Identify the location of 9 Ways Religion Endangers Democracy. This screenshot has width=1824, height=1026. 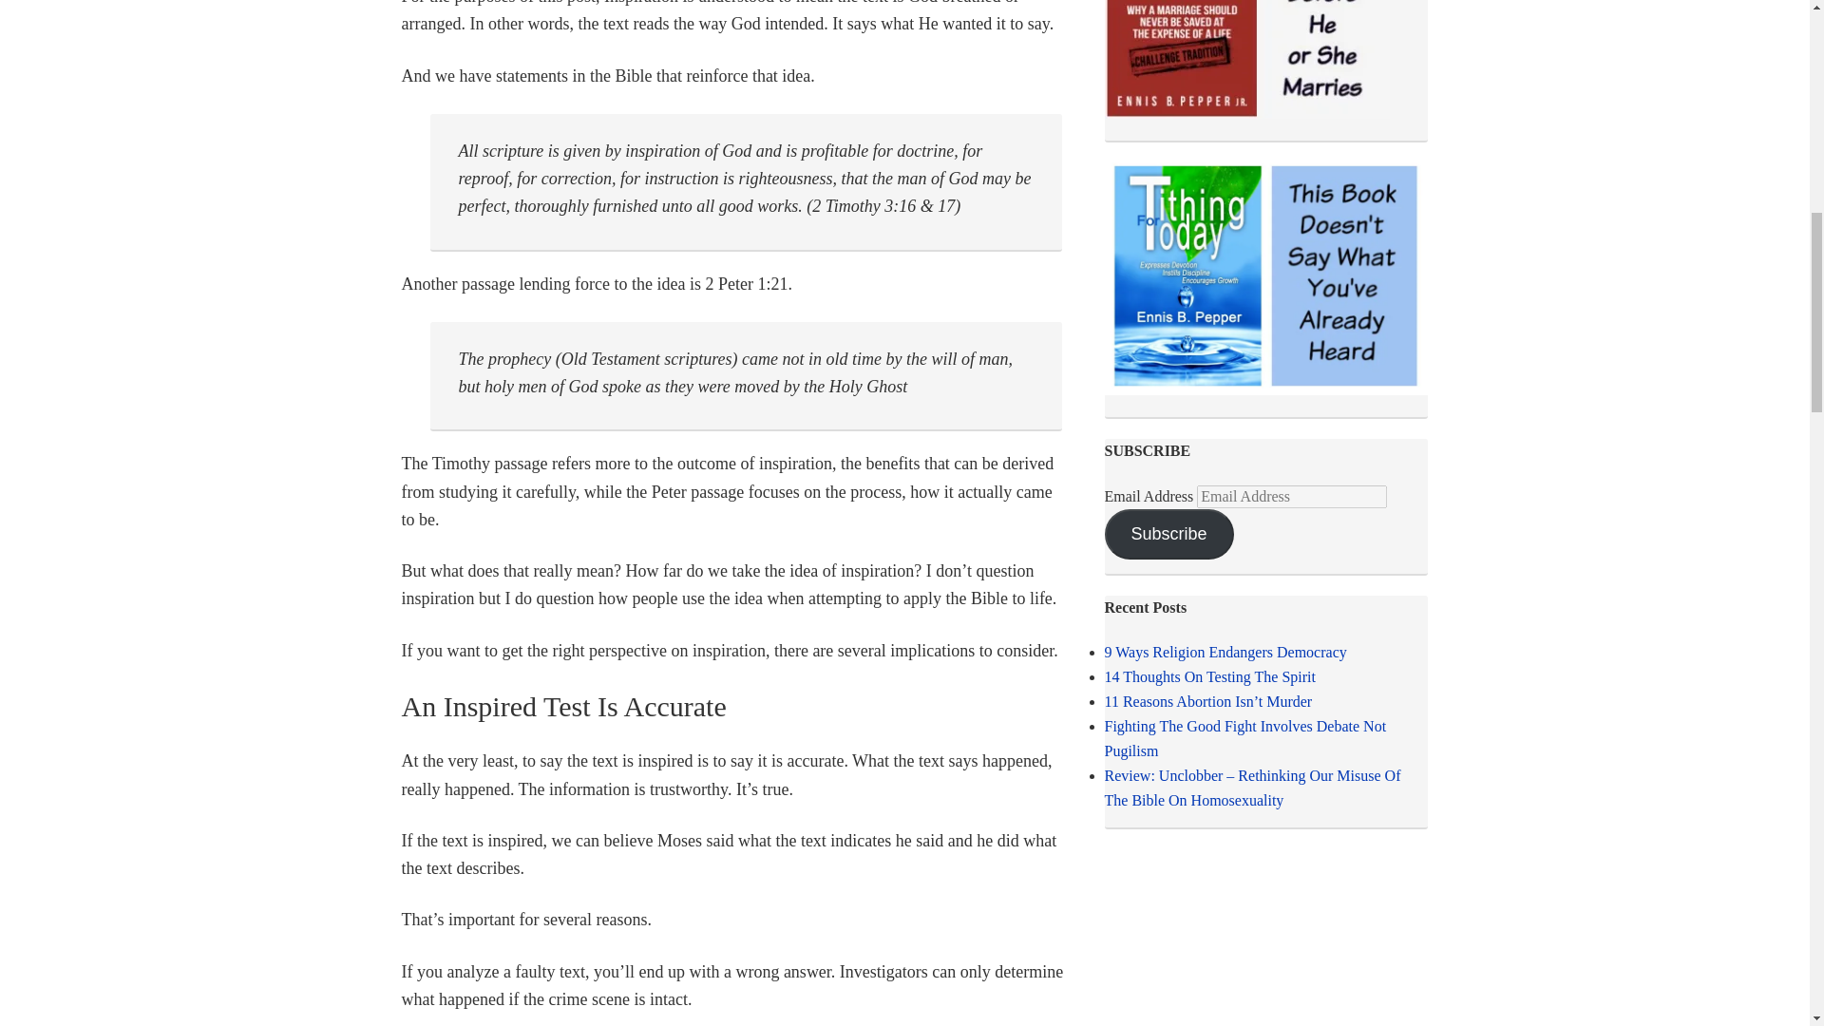
(1224, 652).